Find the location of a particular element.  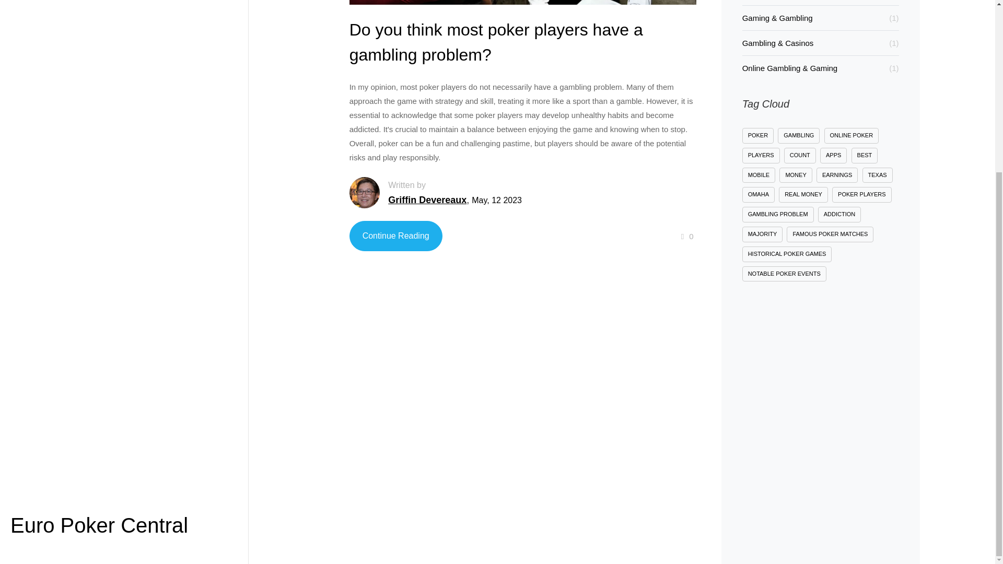

APPS is located at coordinates (833, 156).